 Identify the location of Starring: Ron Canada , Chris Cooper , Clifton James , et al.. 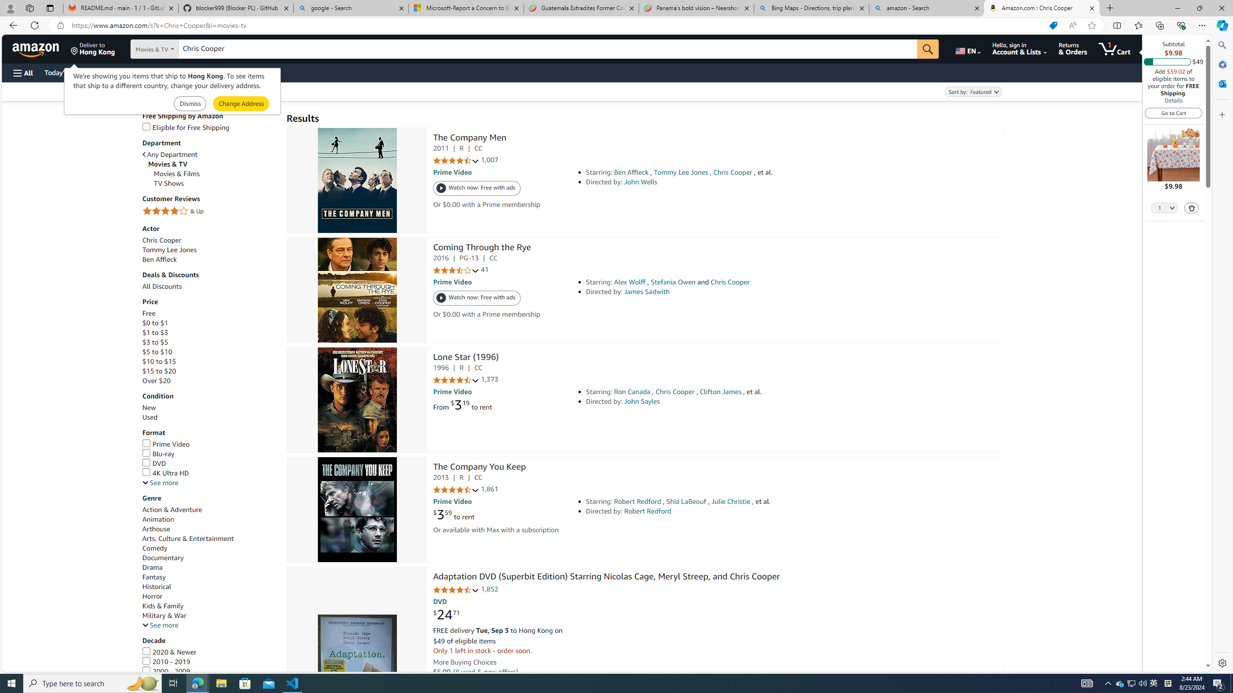
(720, 392).